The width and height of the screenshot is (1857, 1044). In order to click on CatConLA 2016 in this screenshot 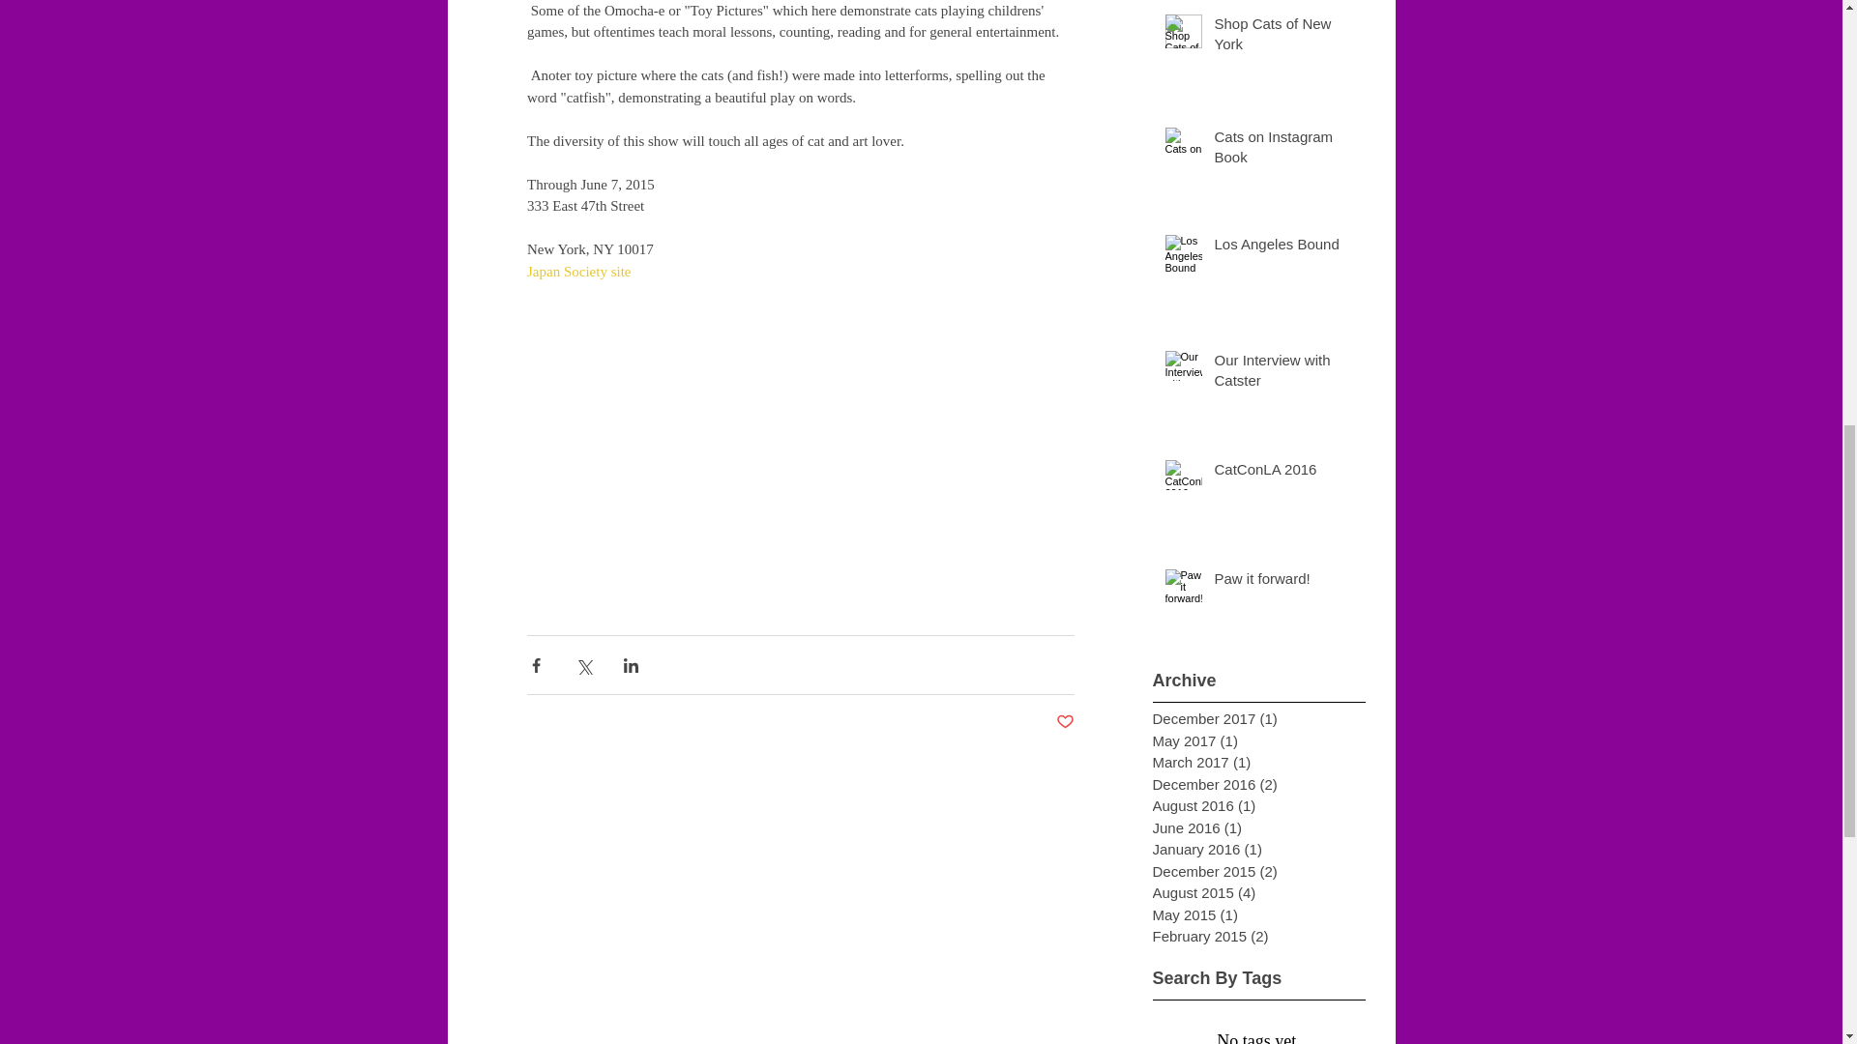, I will do `click(1283, 474)`.